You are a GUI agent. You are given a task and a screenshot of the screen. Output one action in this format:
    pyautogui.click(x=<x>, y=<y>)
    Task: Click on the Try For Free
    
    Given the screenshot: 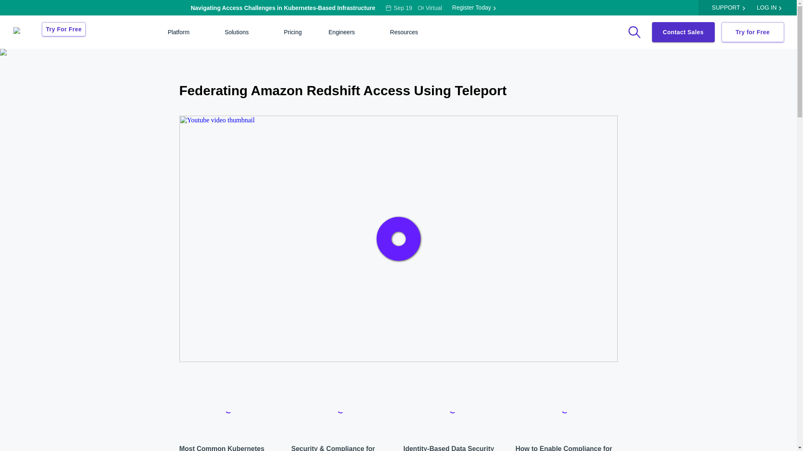 What is the action you would take?
    pyautogui.click(x=64, y=29)
    